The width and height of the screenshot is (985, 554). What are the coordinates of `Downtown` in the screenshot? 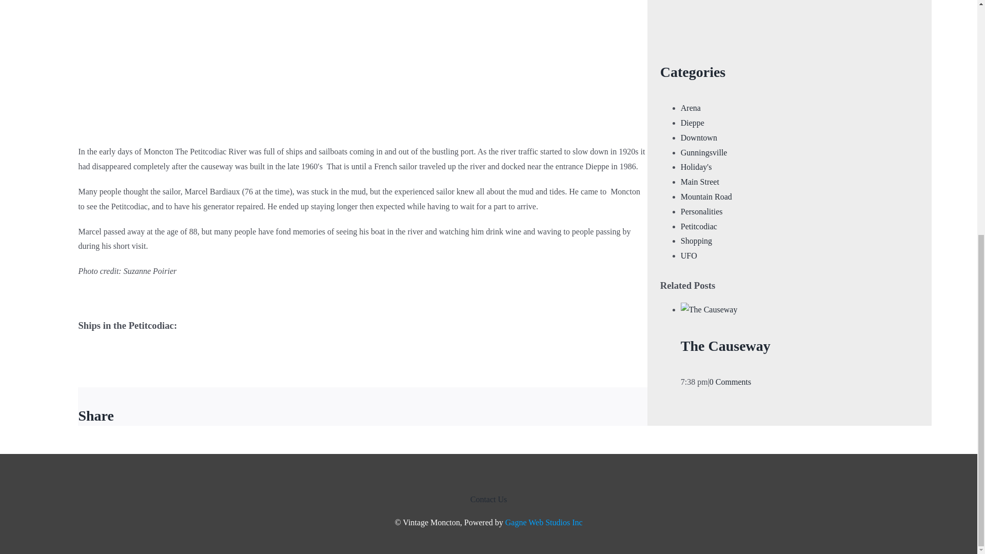 It's located at (699, 137).